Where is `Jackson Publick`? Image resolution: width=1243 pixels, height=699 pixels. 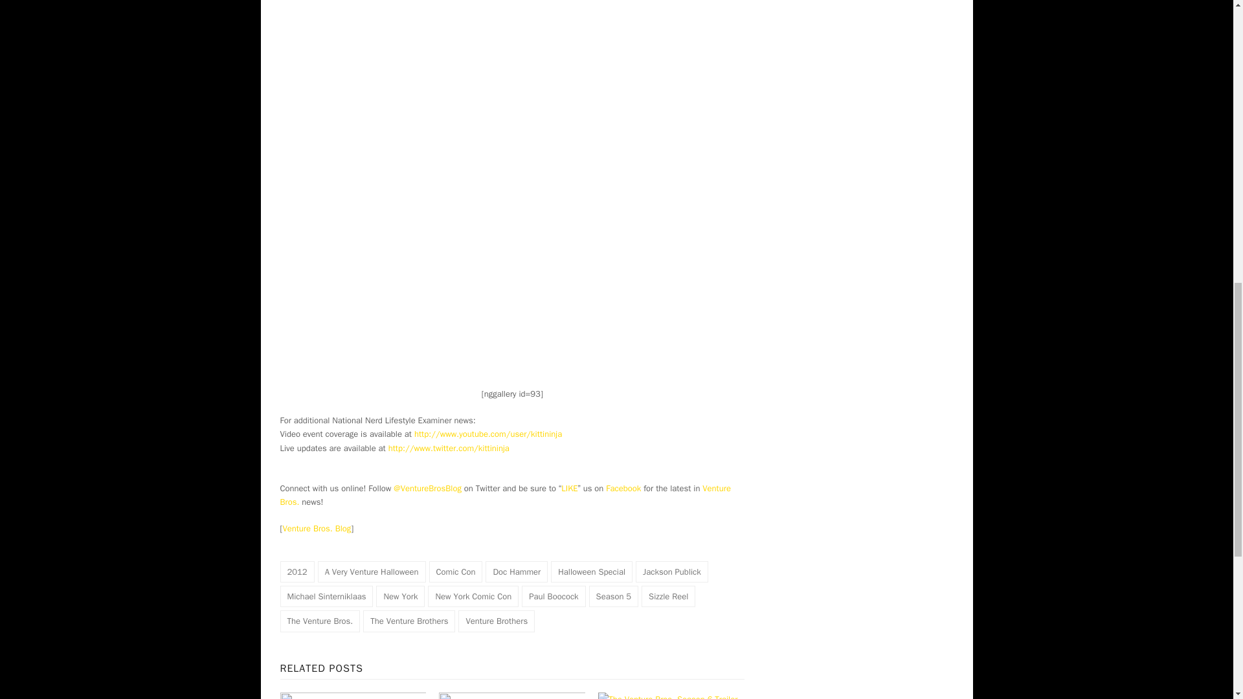
Jackson Publick is located at coordinates (672, 571).